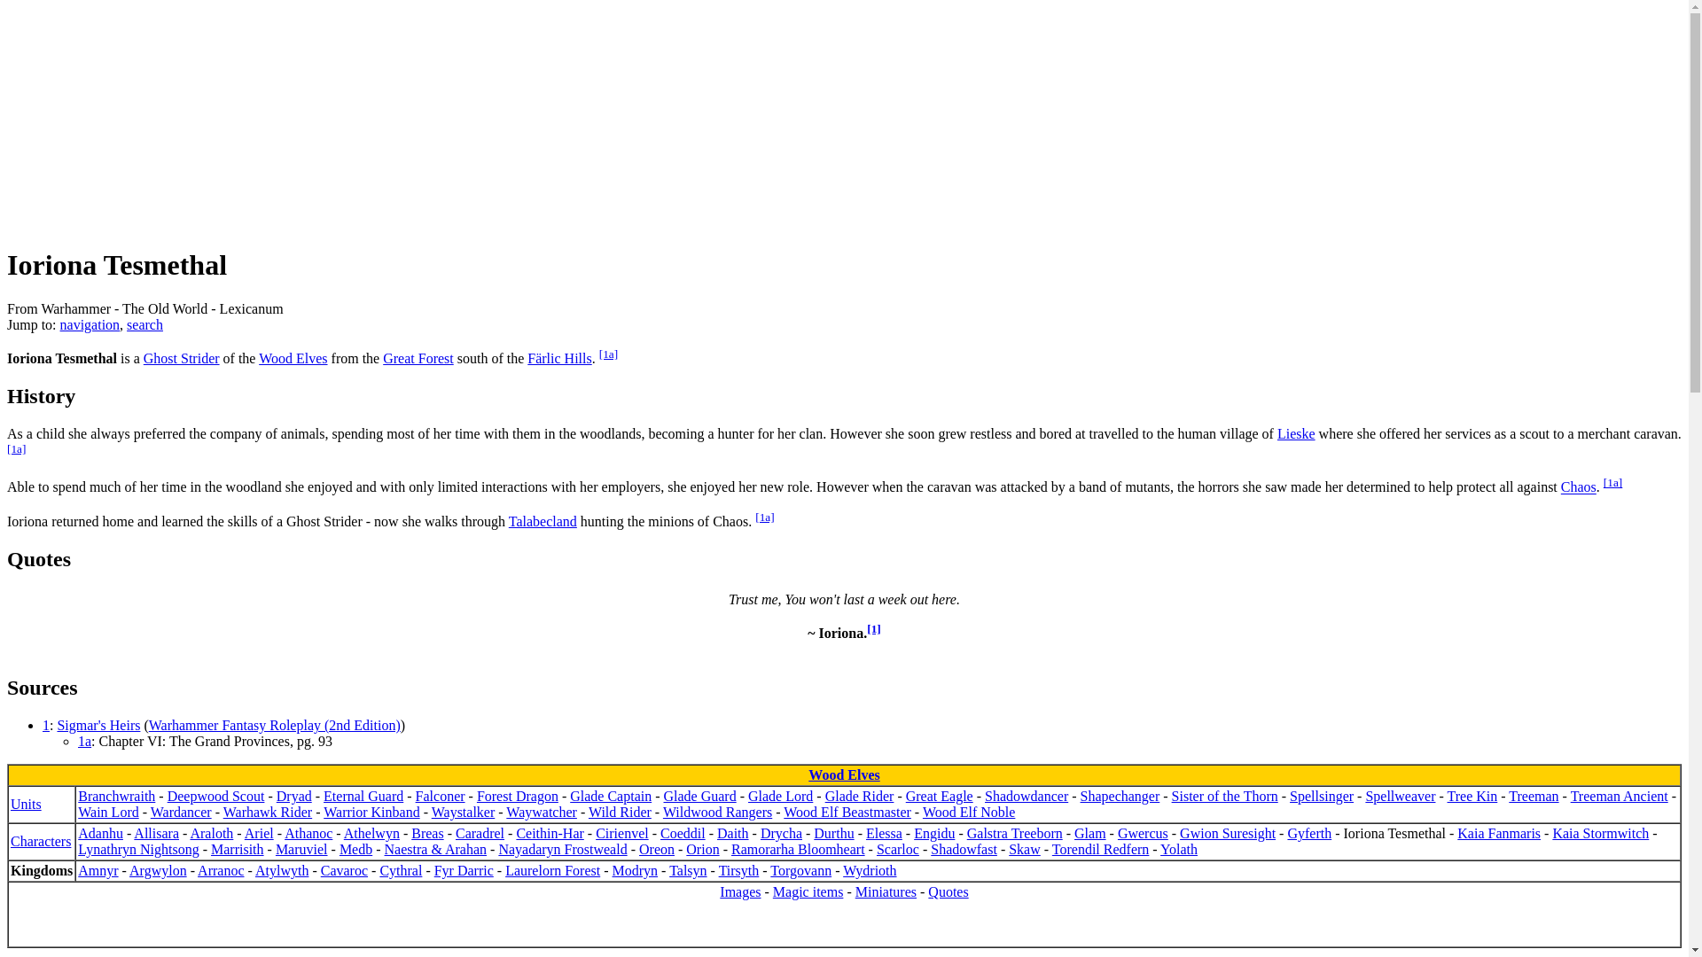 This screenshot has width=1702, height=957. I want to click on Tree Kin, so click(1472, 796).